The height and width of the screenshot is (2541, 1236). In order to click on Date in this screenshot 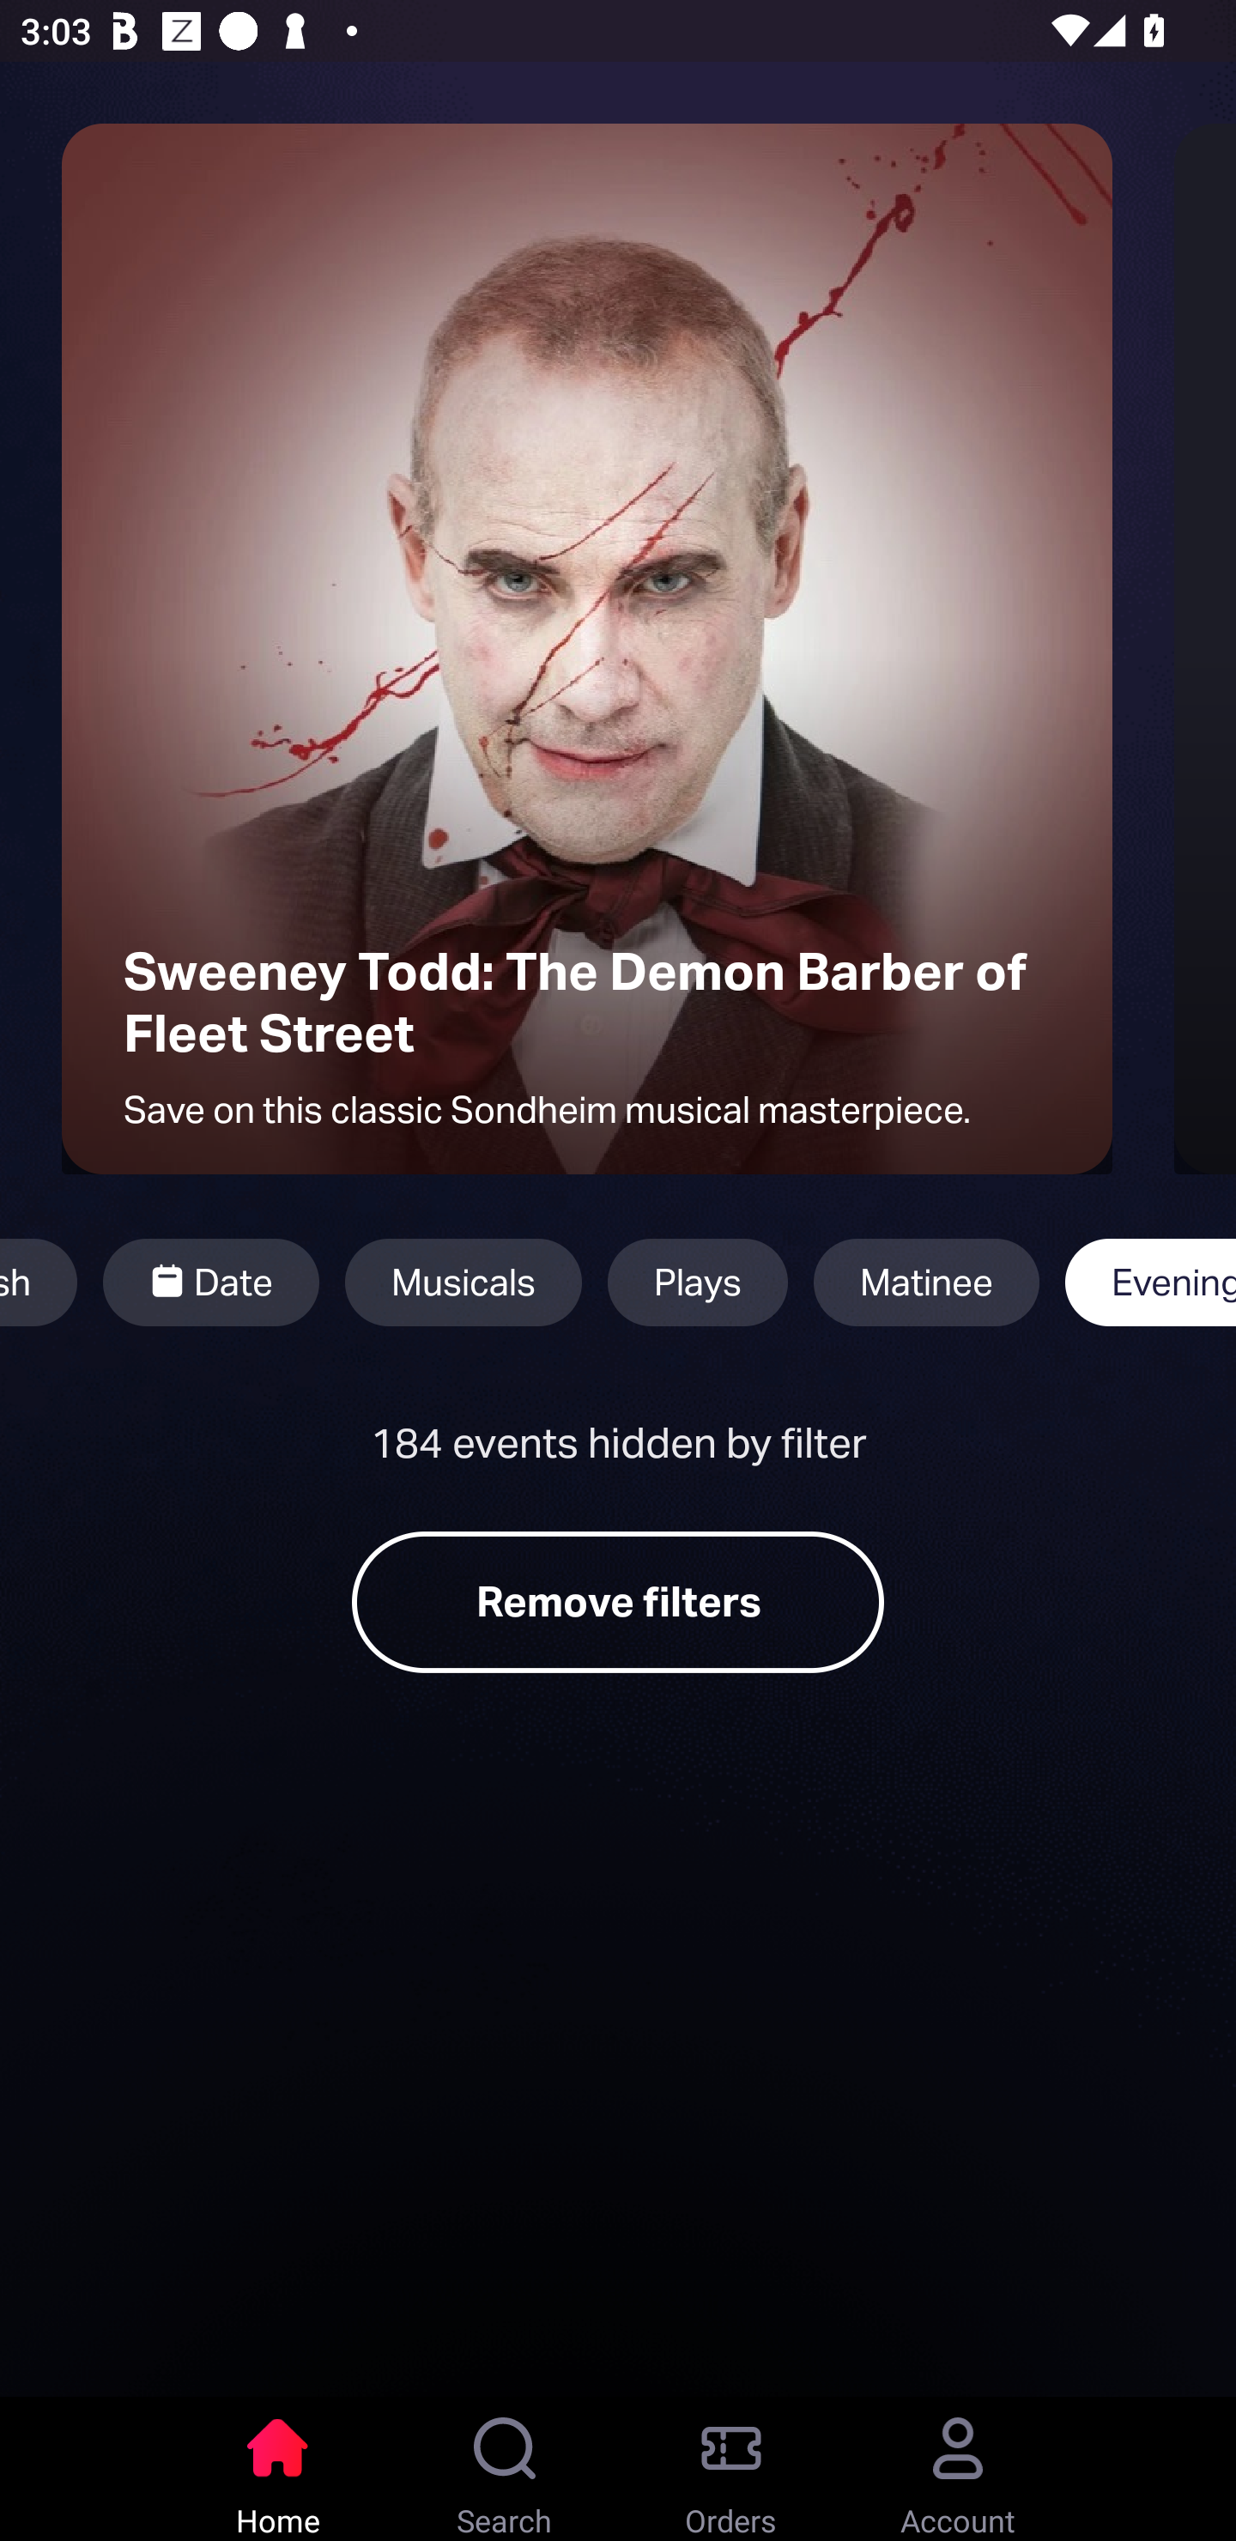, I will do `click(210, 1283)`.